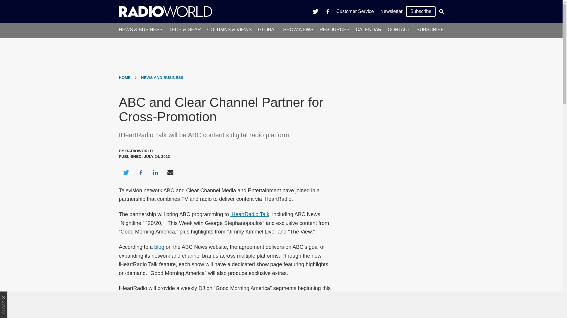 The width and height of the screenshot is (567, 318). Describe the element at coordinates (170, 173) in the screenshot. I see `Share via Email` at that location.